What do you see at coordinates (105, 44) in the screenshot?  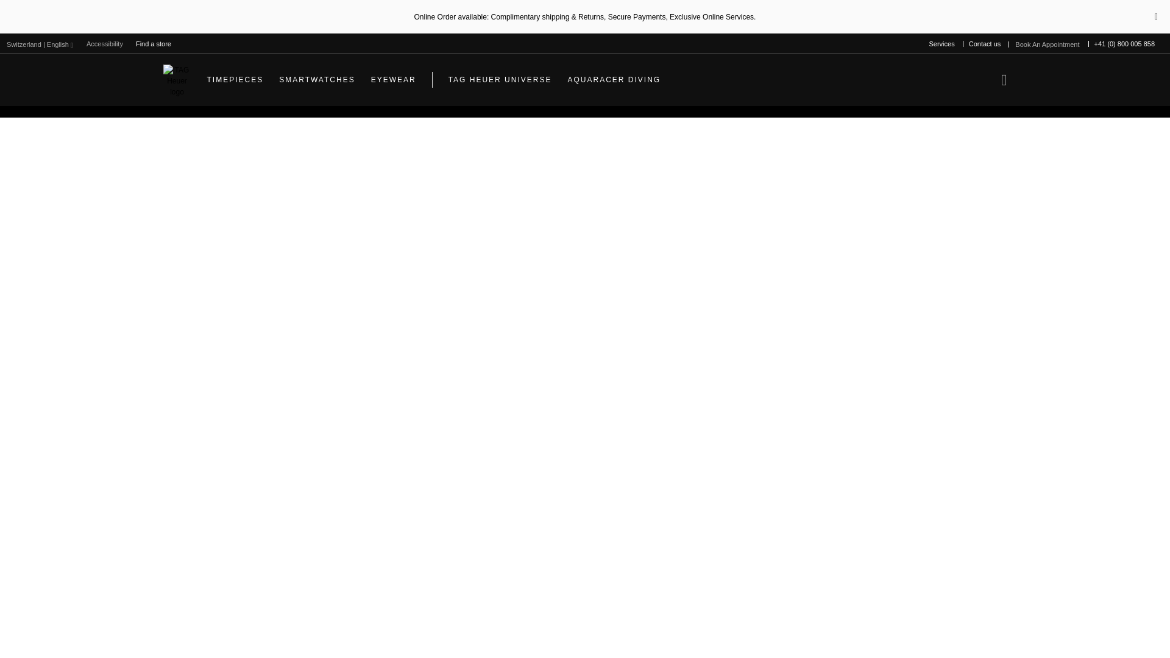 I see `Accessibility` at bounding box center [105, 44].